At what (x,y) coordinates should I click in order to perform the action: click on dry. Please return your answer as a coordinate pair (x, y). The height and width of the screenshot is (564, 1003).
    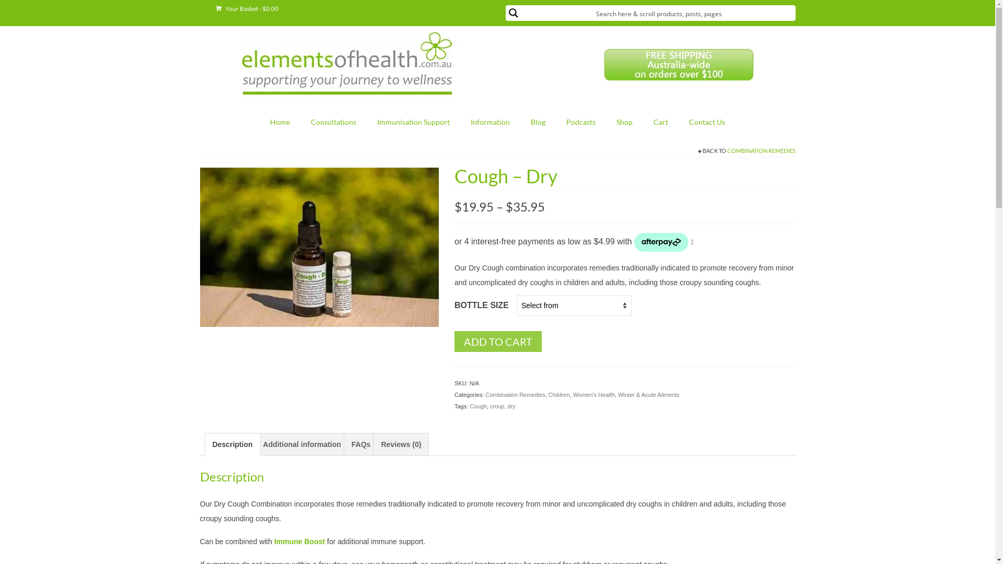
    Looking at the image, I should click on (512, 406).